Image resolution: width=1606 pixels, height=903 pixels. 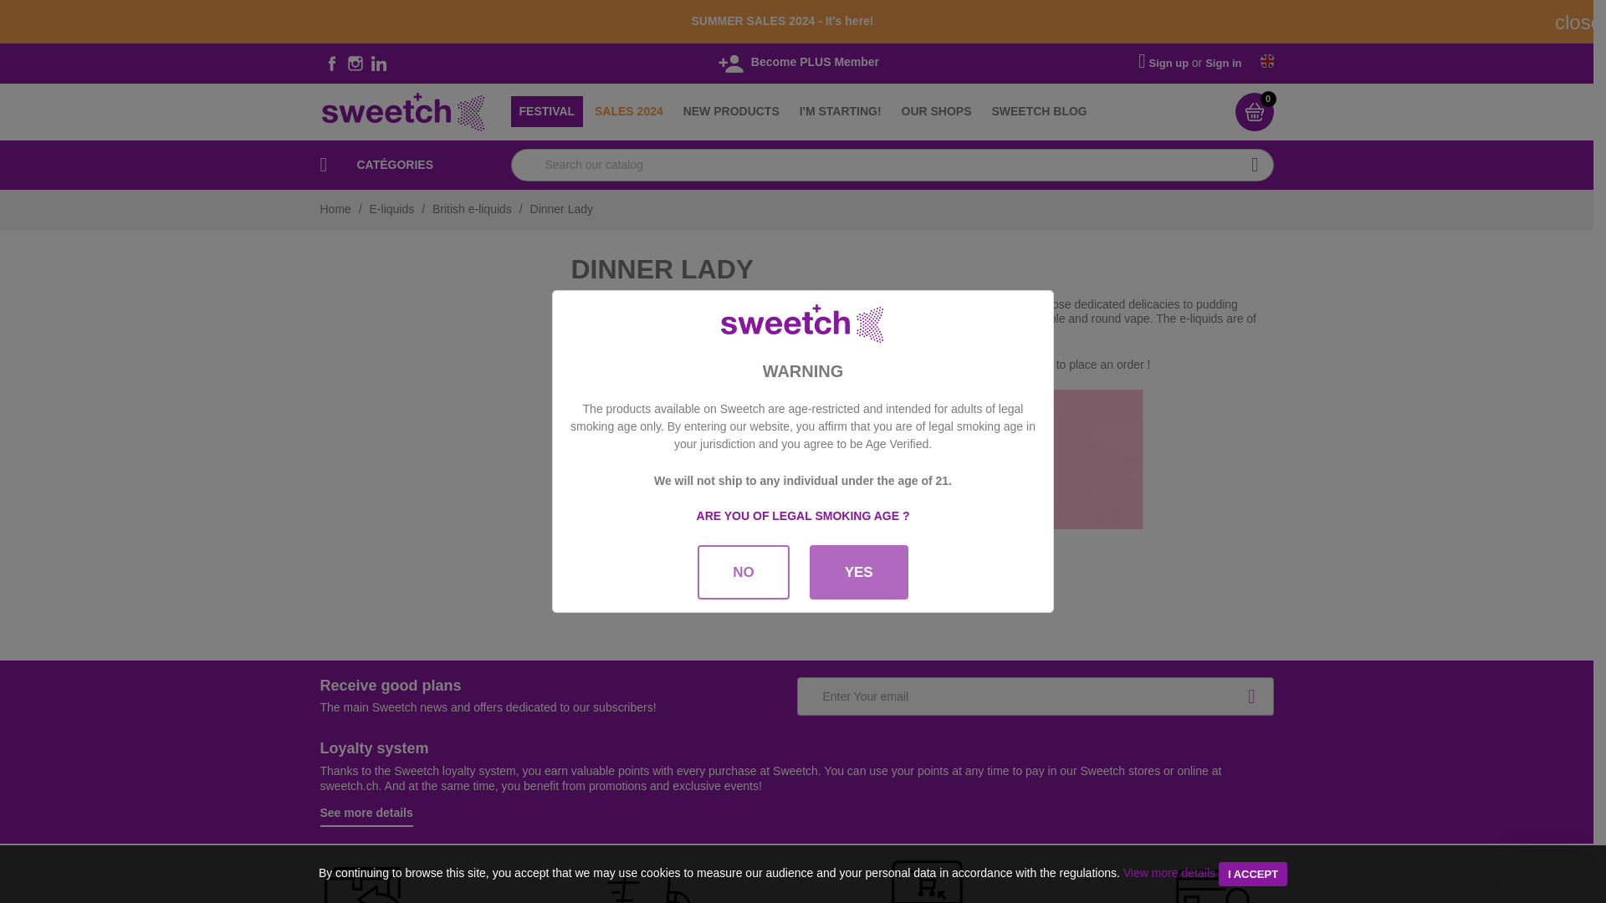 What do you see at coordinates (628, 112) in the screenshot?
I see `SALES 2024` at bounding box center [628, 112].